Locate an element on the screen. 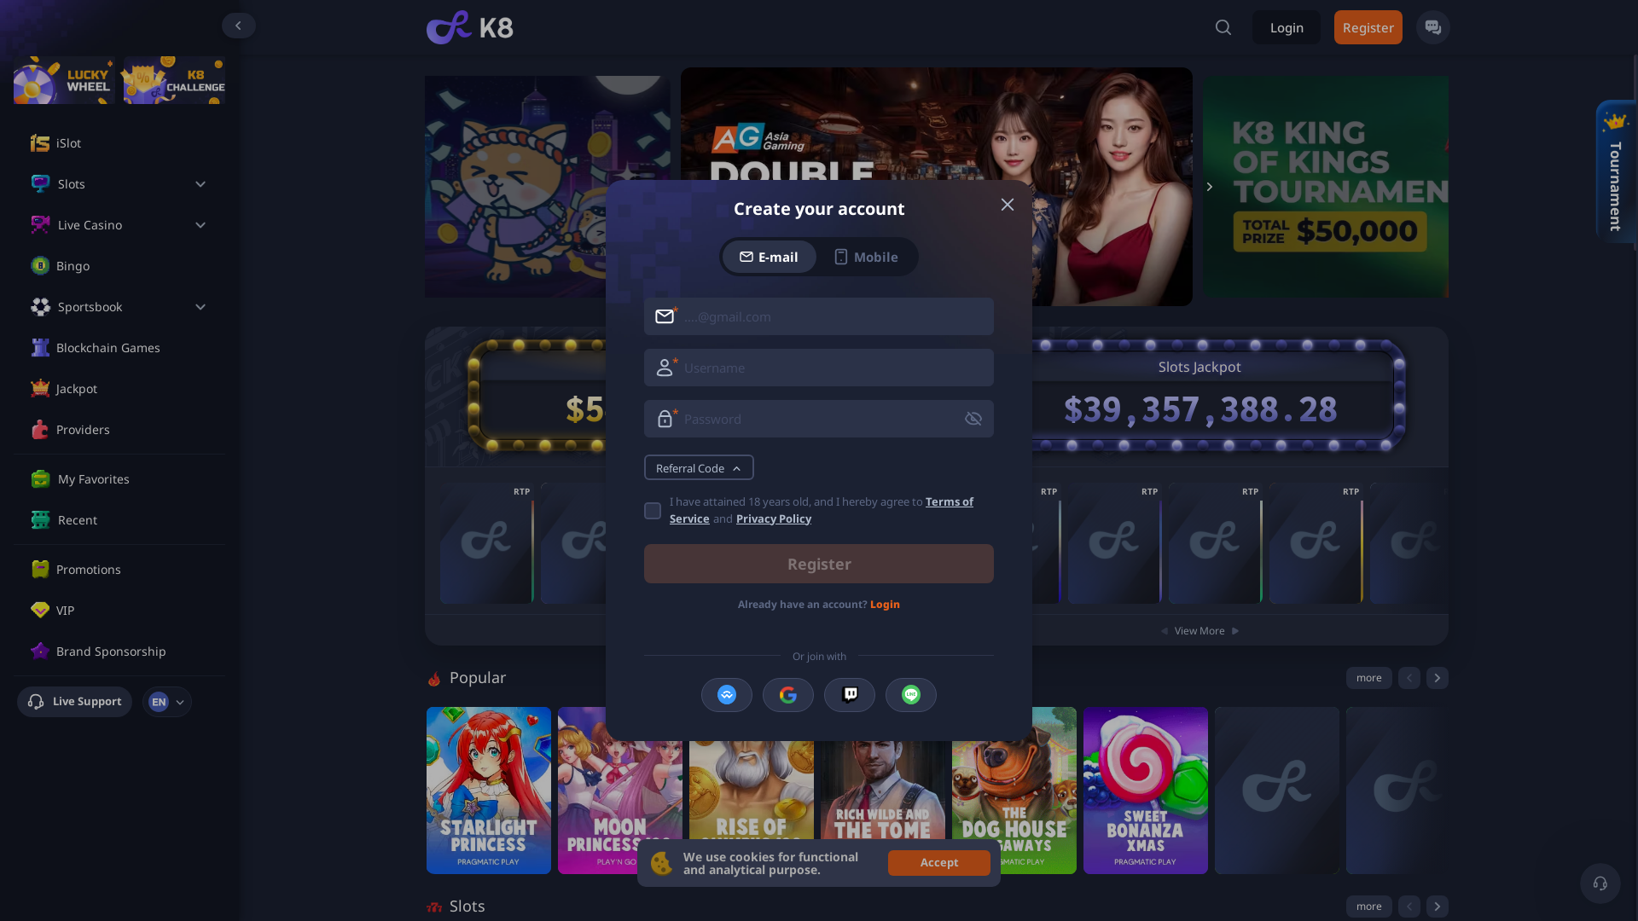 The image size is (1638, 921). Allstar 7s Hold and Win is located at coordinates (1115, 543).